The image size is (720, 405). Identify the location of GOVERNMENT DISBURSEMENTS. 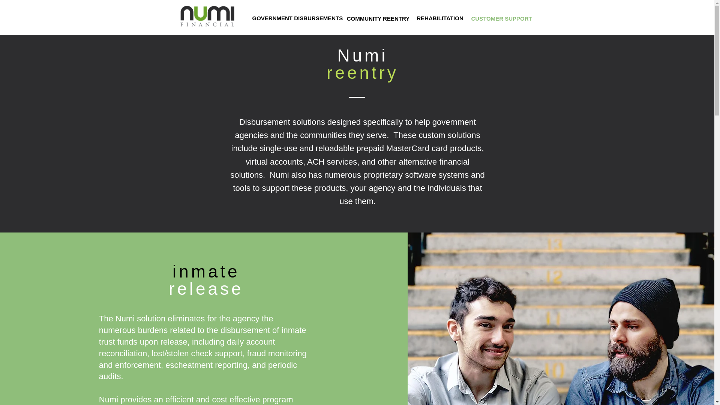
(297, 18).